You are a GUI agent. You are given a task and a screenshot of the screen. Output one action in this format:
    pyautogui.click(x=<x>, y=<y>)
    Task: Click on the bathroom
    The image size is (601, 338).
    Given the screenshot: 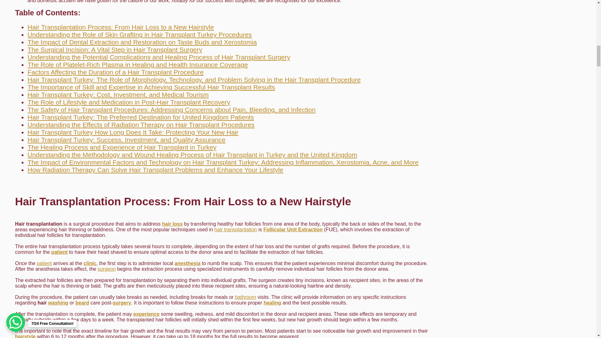 What is the action you would take?
    pyautogui.click(x=245, y=297)
    